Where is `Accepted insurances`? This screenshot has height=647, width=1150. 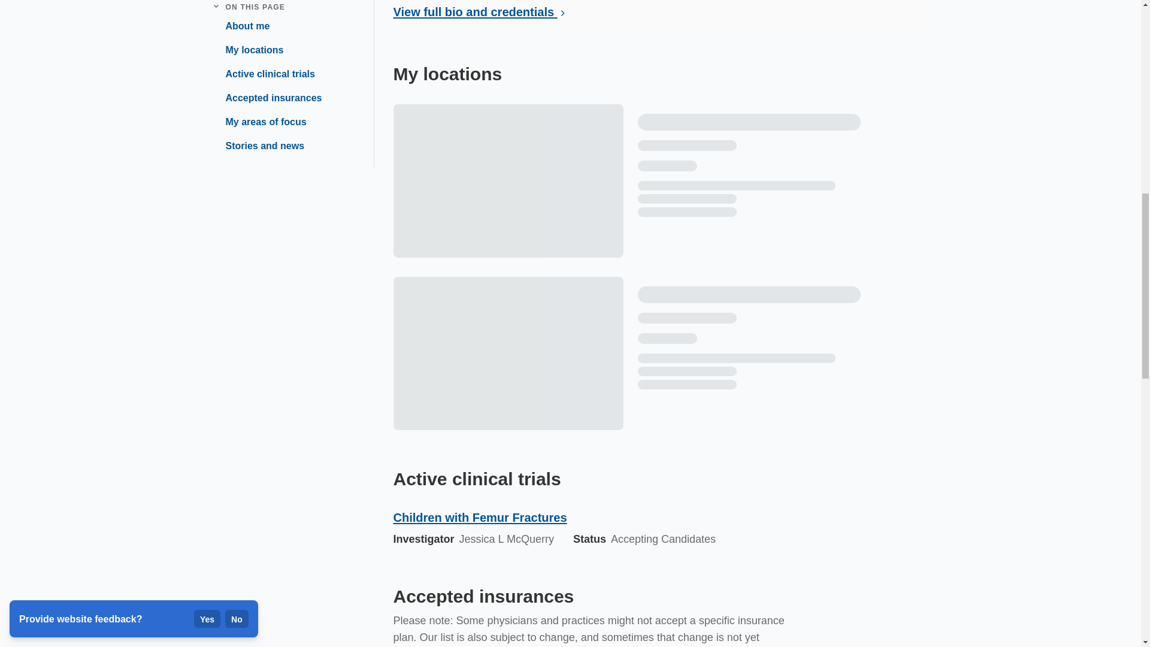
Accepted insurances is located at coordinates (268, 95).